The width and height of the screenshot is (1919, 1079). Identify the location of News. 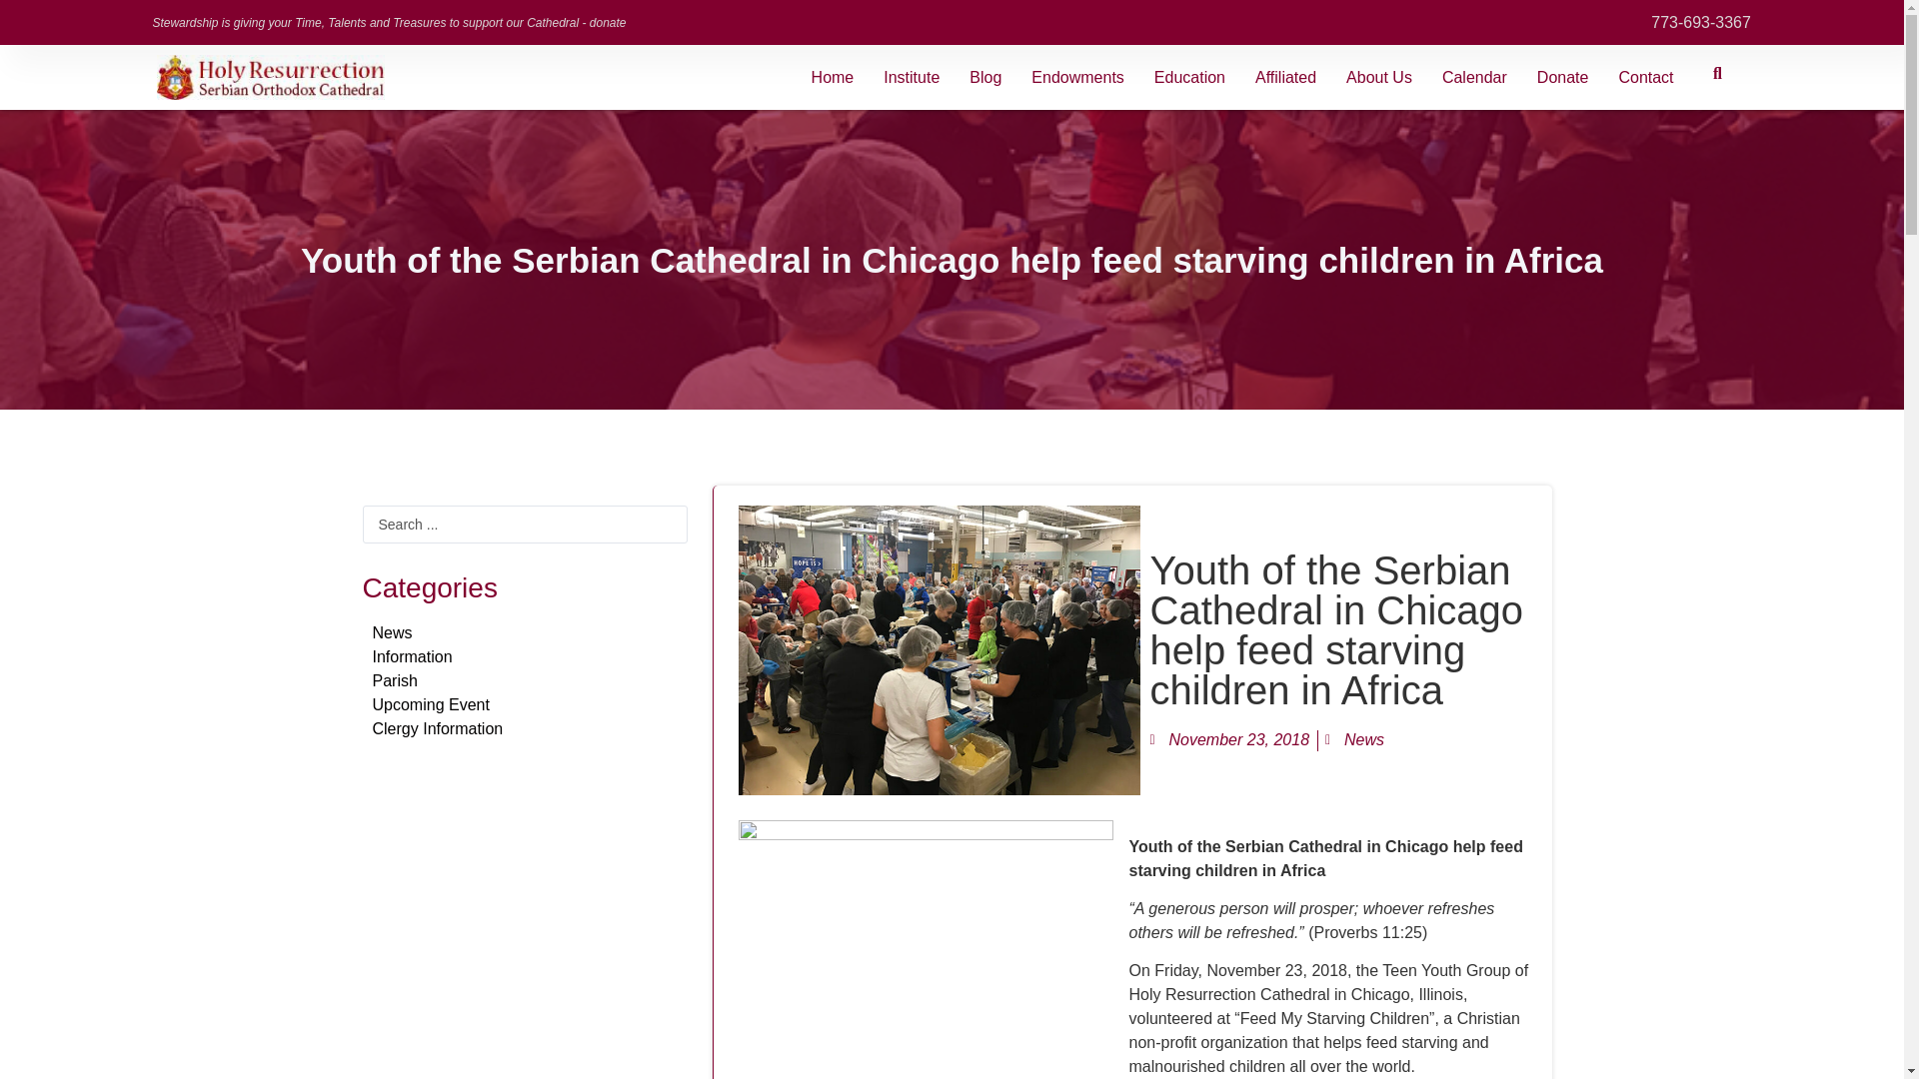
(1363, 739).